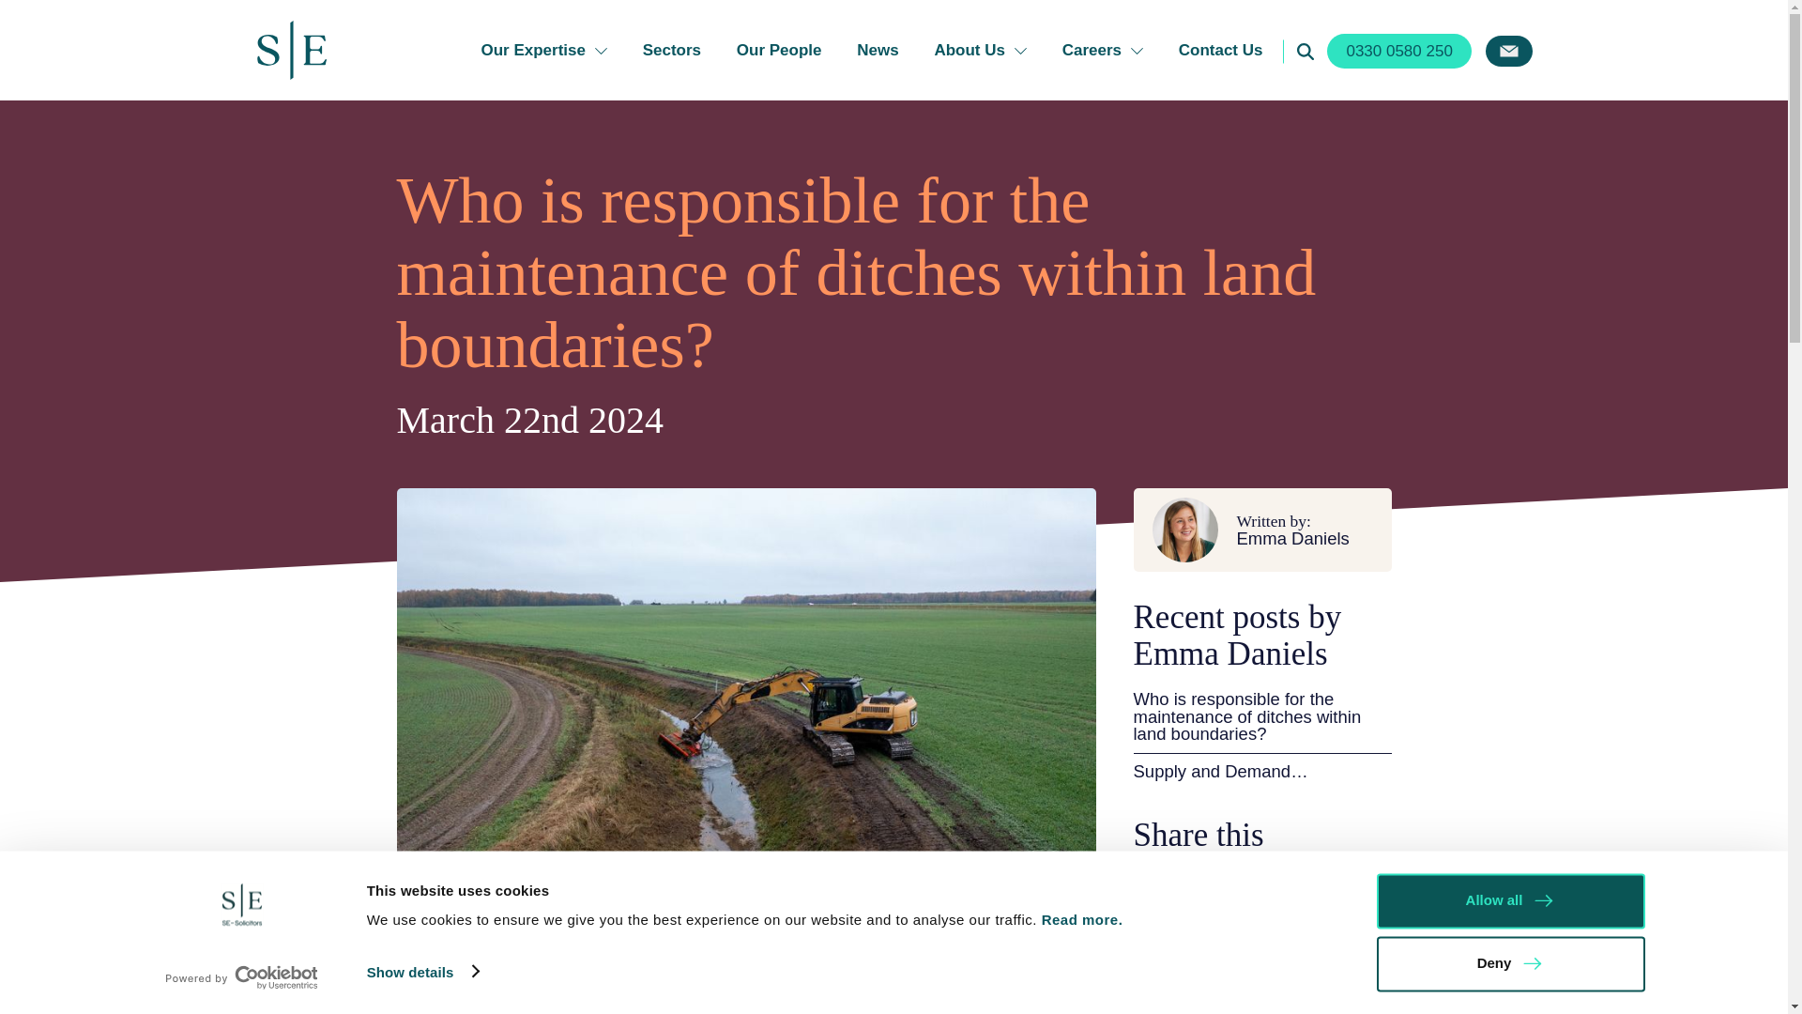  Describe the element at coordinates (1084, 919) in the screenshot. I see `Read more. ` at that location.